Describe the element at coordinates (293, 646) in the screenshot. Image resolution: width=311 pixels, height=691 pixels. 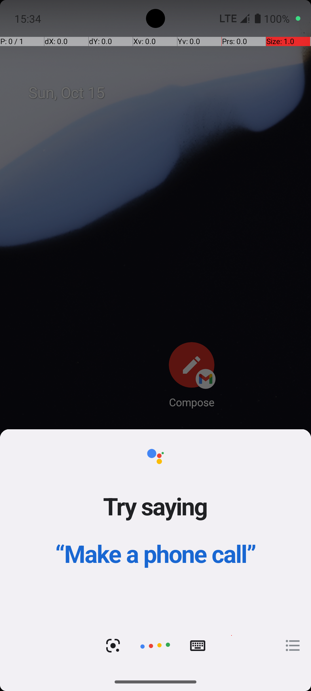
I see `Open explore page` at that location.